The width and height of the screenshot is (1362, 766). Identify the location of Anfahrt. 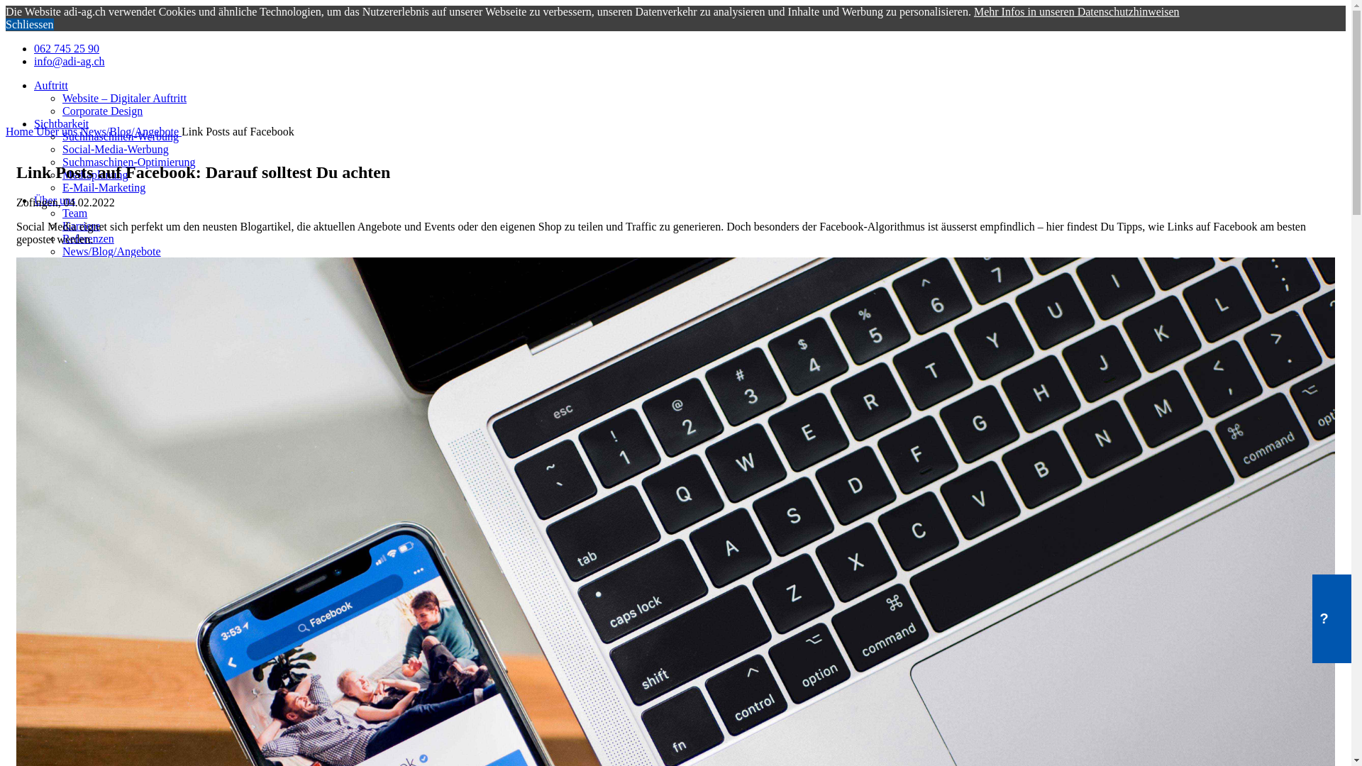
(80, 379).